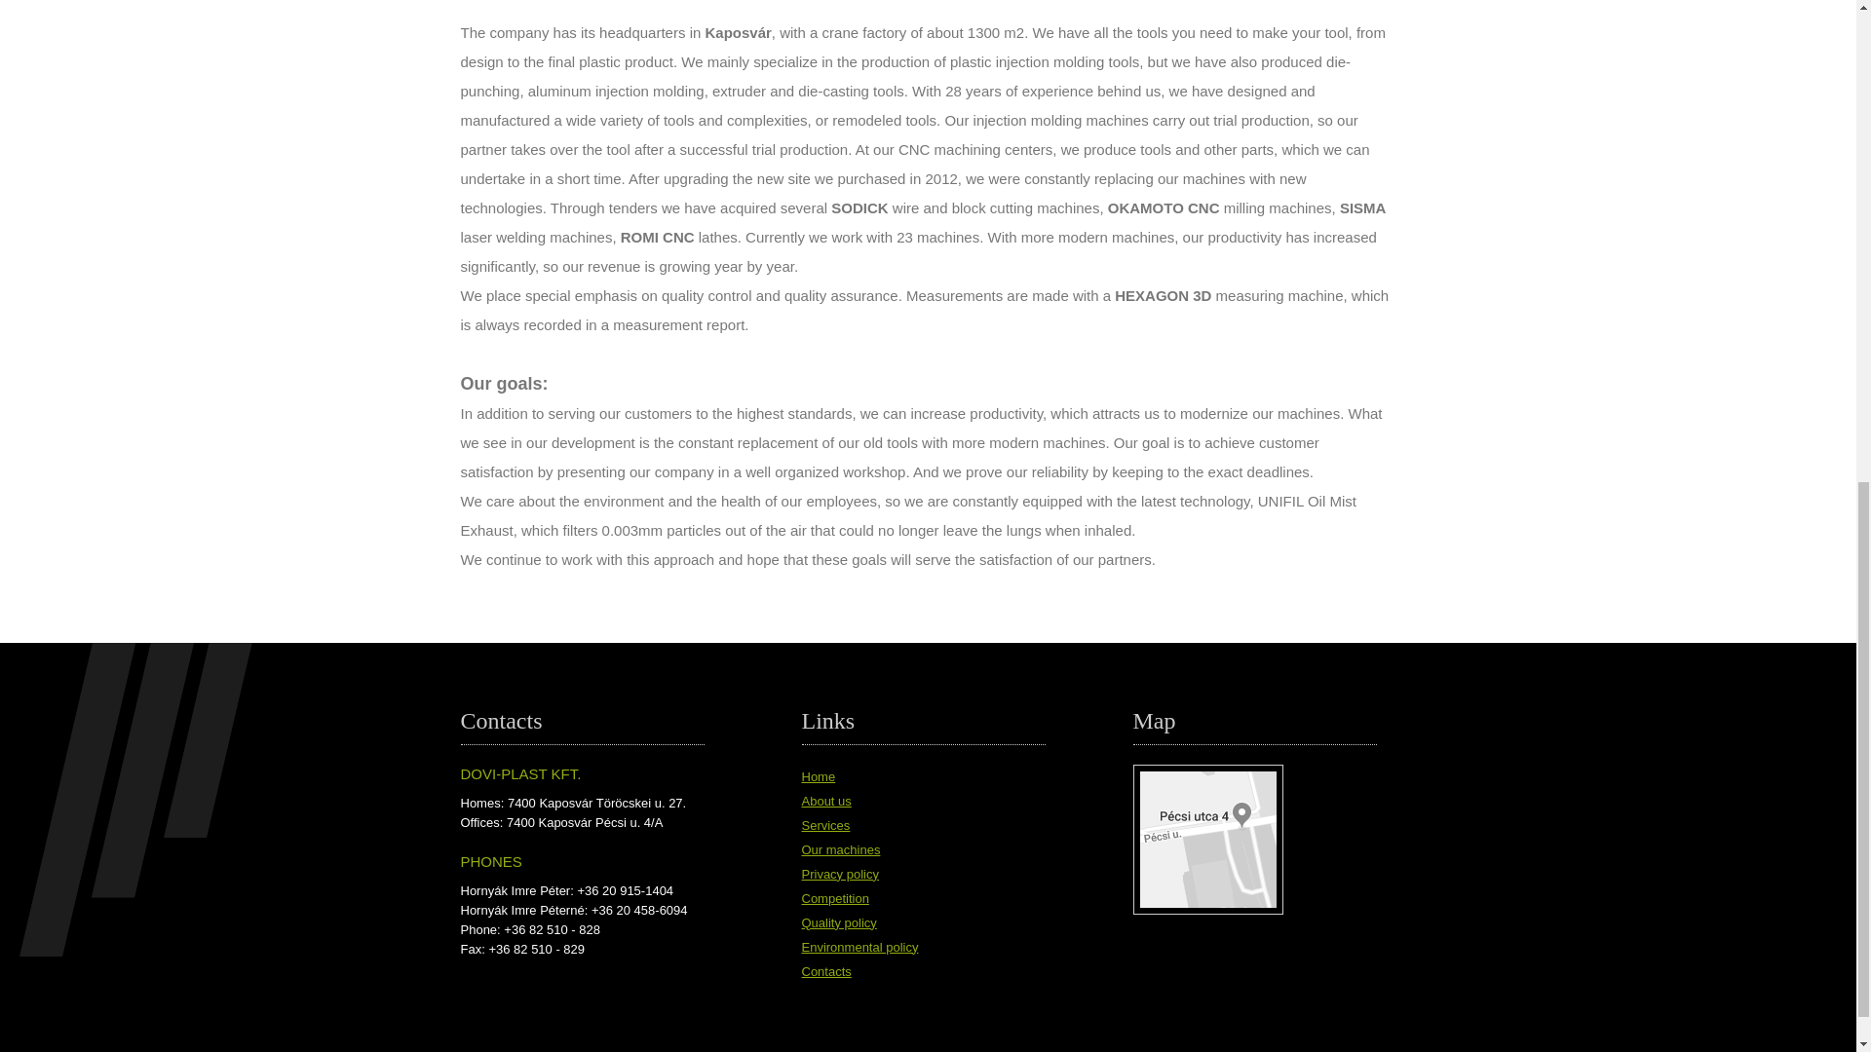 Image resolution: width=1871 pixels, height=1052 pixels. I want to click on Services, so click(824, 824).